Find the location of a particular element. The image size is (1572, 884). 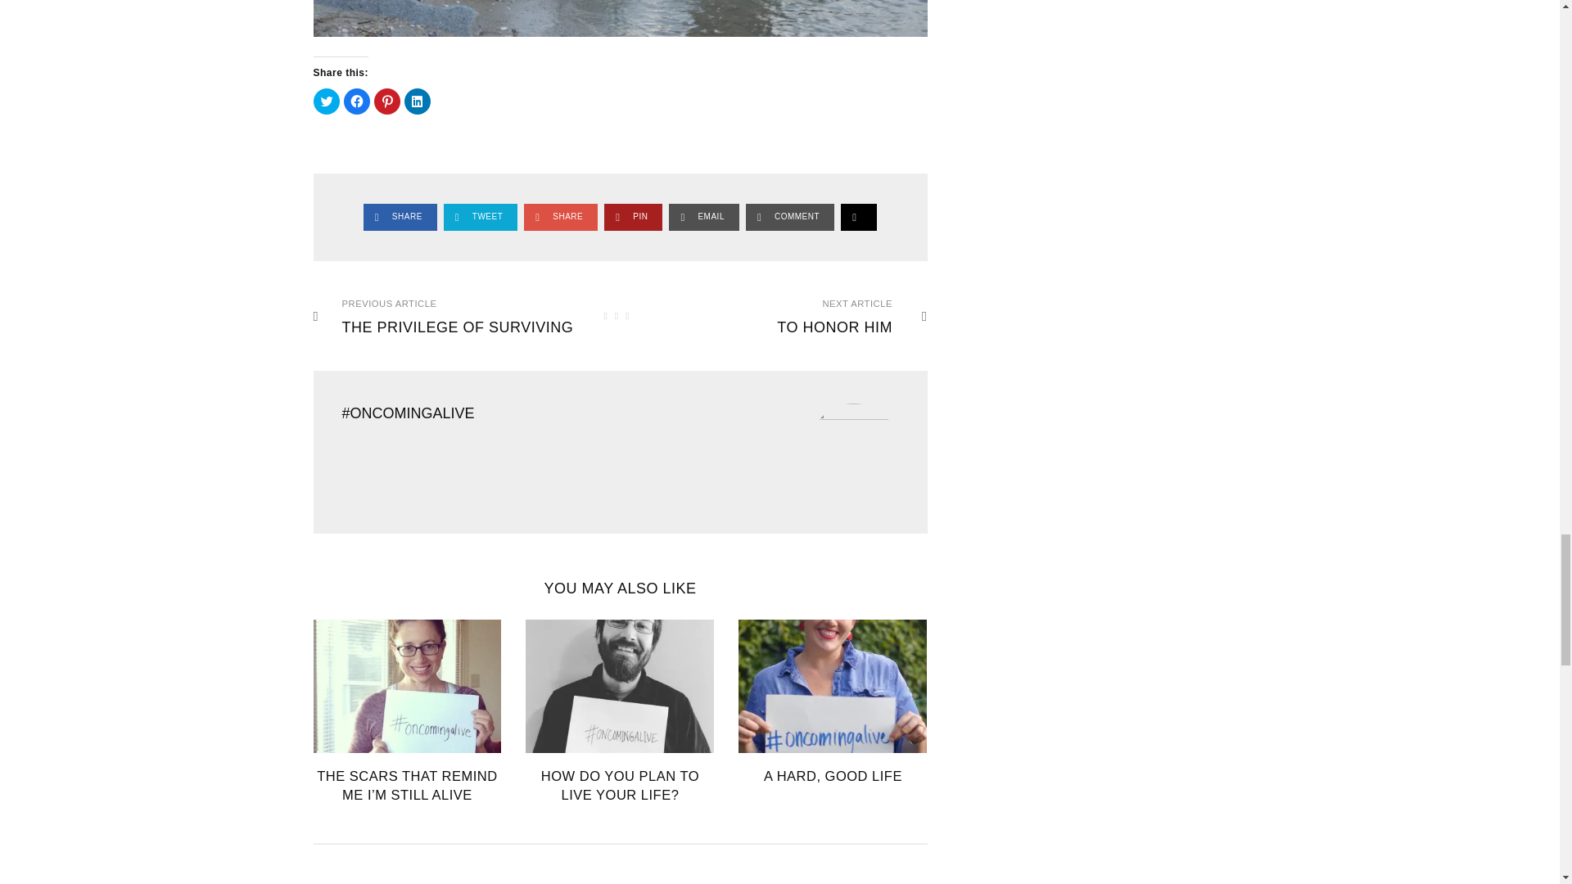

Click to share on LinkedIn is located at coordinates (418, 101).